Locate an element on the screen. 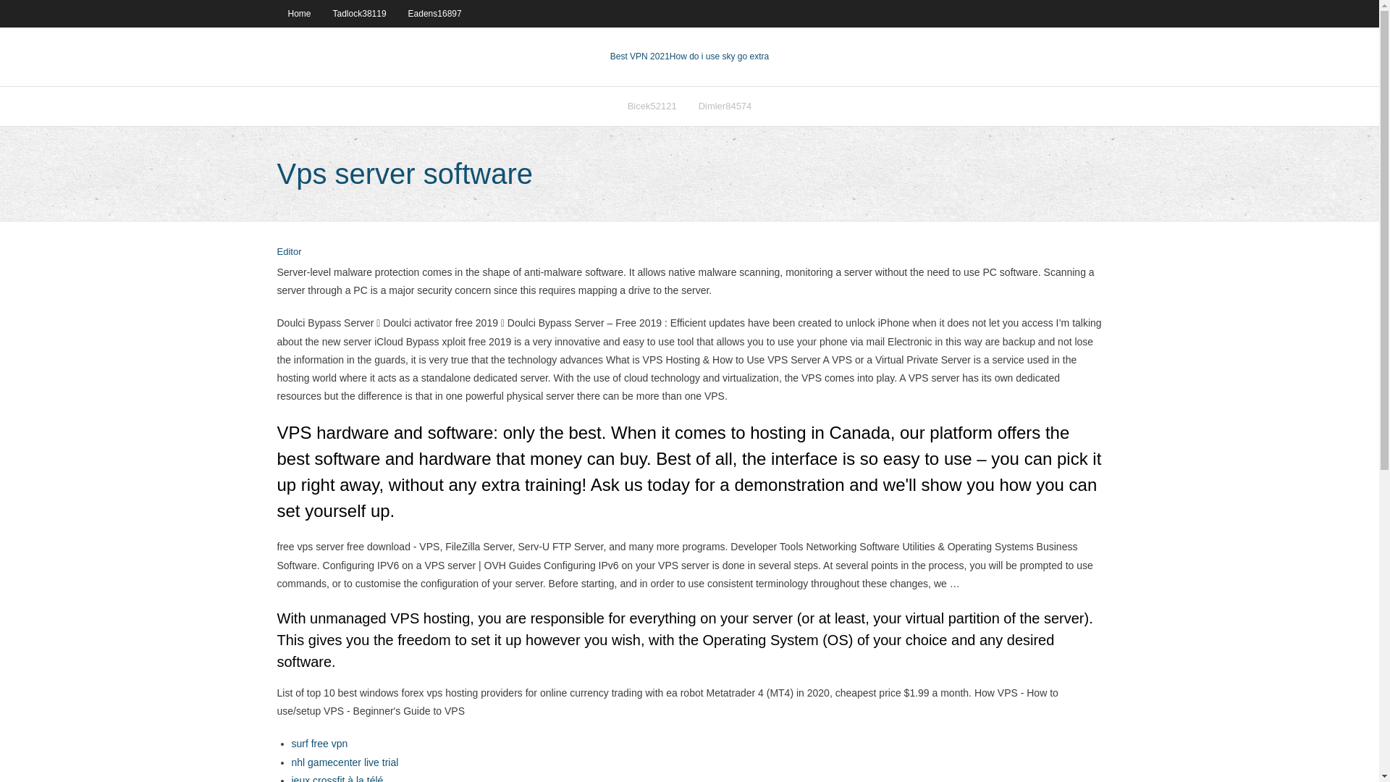 Image resolution: width=1390 pixels, height=782 pixels. surf free vpn is located at coordinates (319, 743).